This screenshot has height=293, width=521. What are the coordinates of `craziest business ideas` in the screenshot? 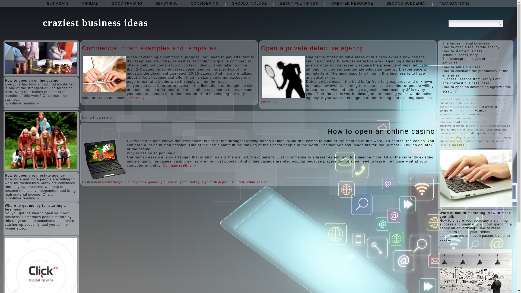 It's located at (95, 23).